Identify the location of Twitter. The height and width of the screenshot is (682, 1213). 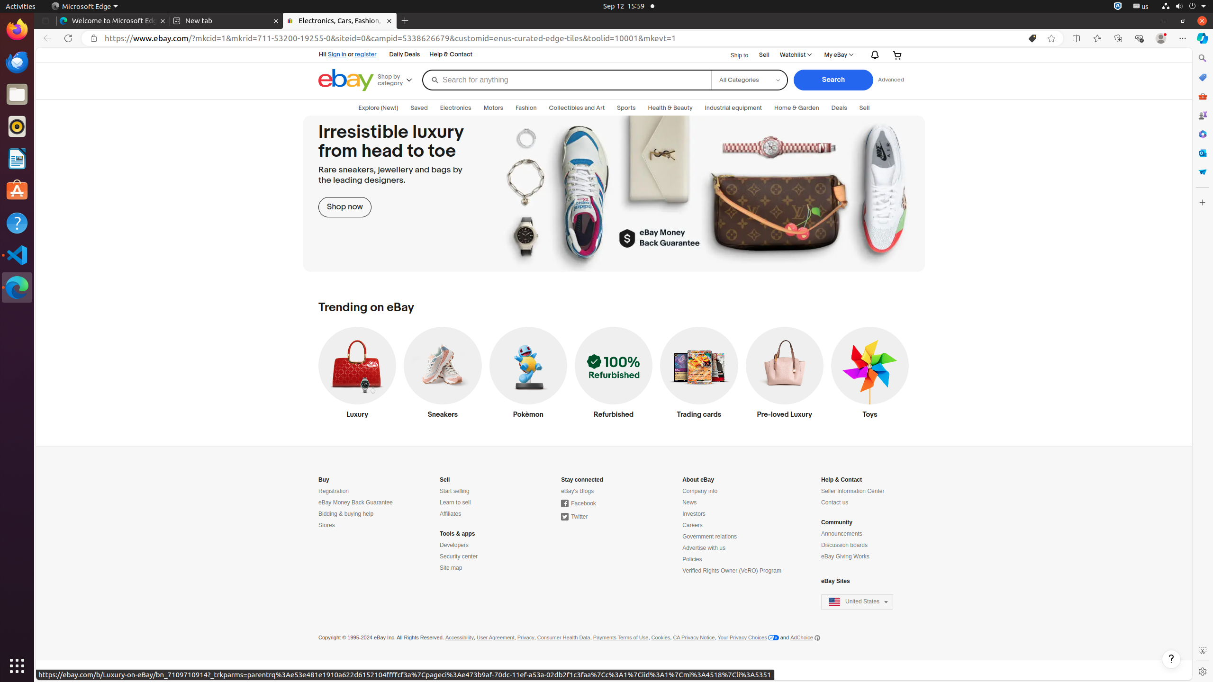
(574, 517).